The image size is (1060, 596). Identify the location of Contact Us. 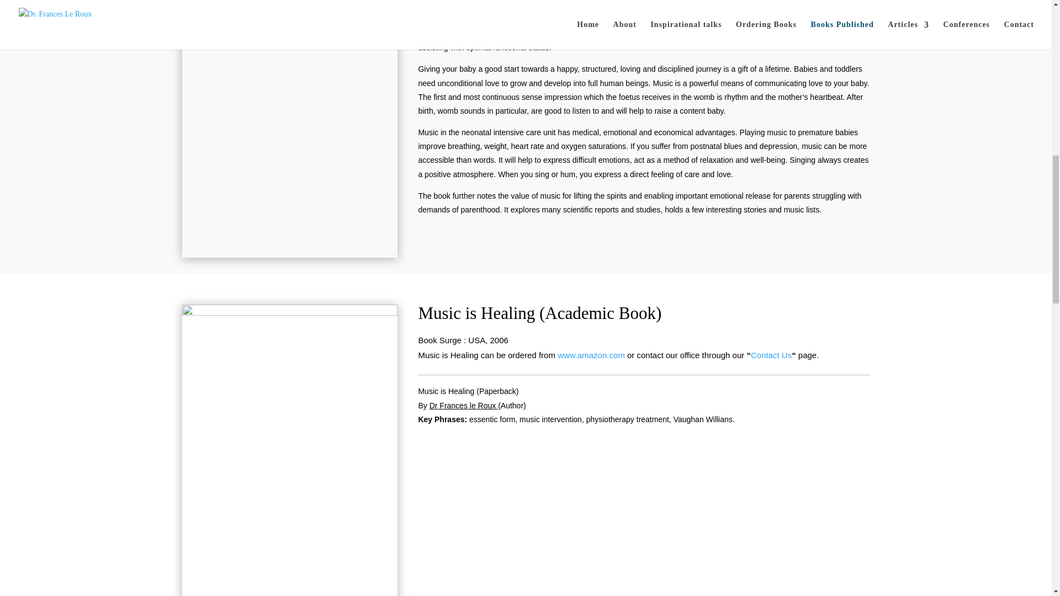
(771, 355).